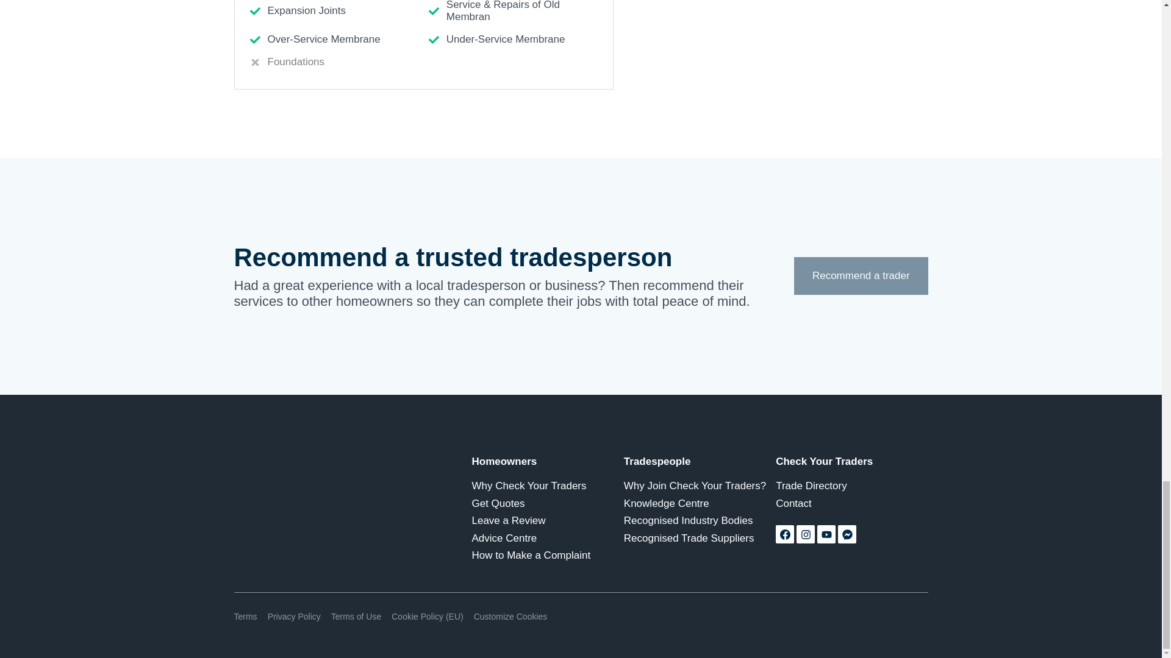  I want to click on How to Make a Complaint, so click(548, 556).